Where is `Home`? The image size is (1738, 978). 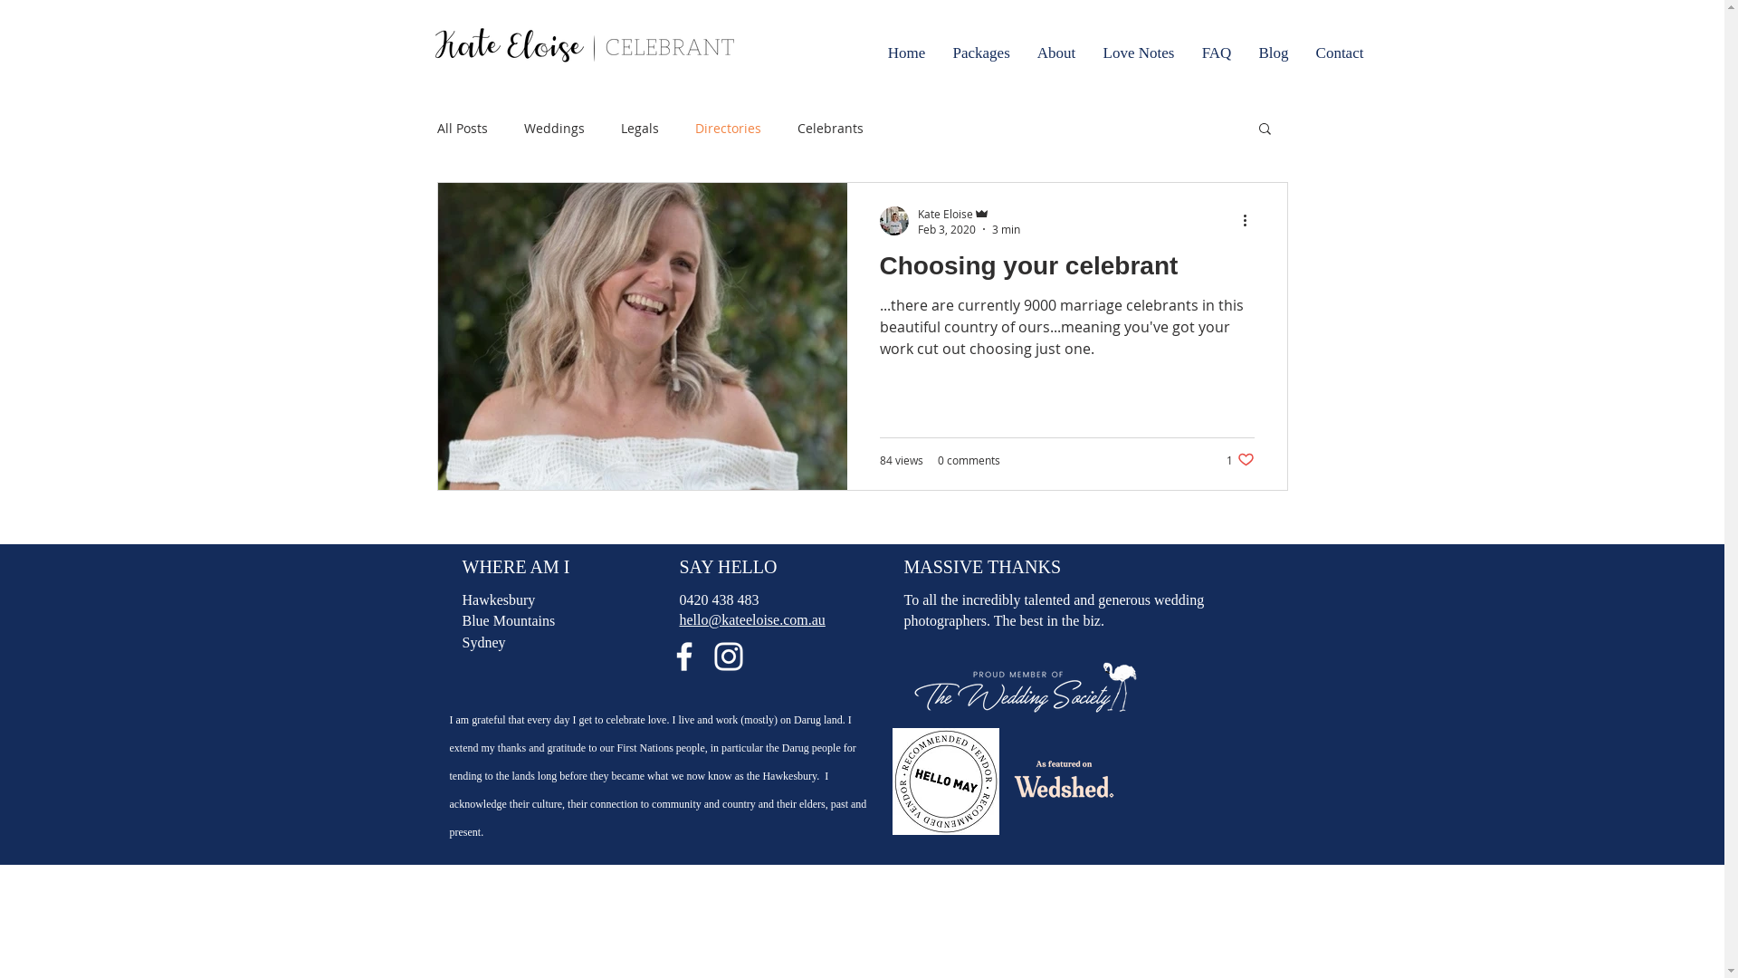
Home is located at coordinates (907, 53).